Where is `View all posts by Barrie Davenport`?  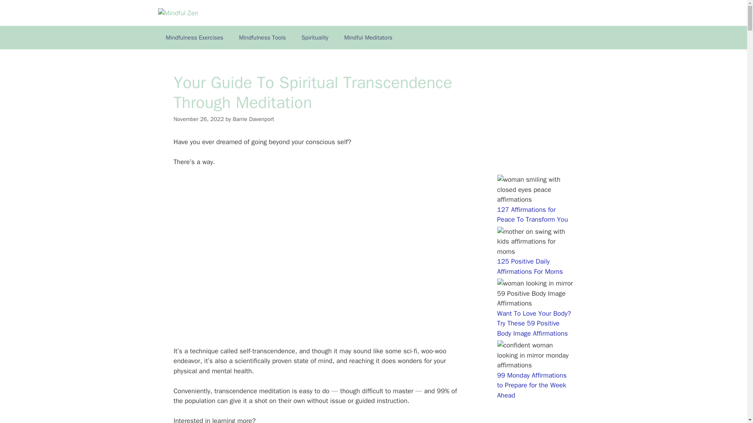
View all posts by Barrie Davenport is located at coordinates (253, 119).